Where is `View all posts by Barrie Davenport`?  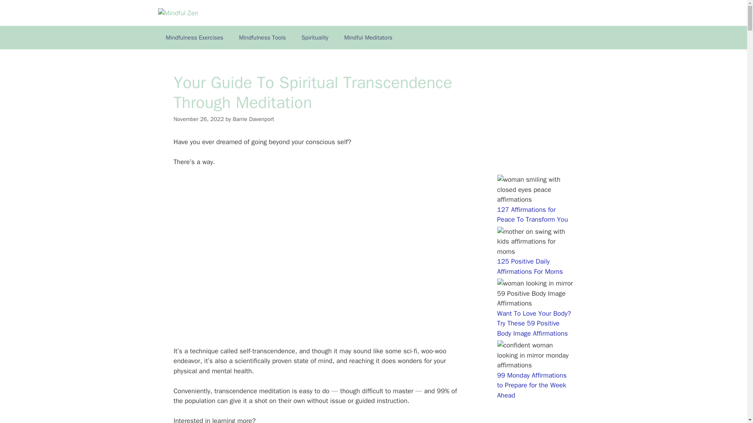
View all posts by Barrie Davenport is located at coordinates (253, 119).